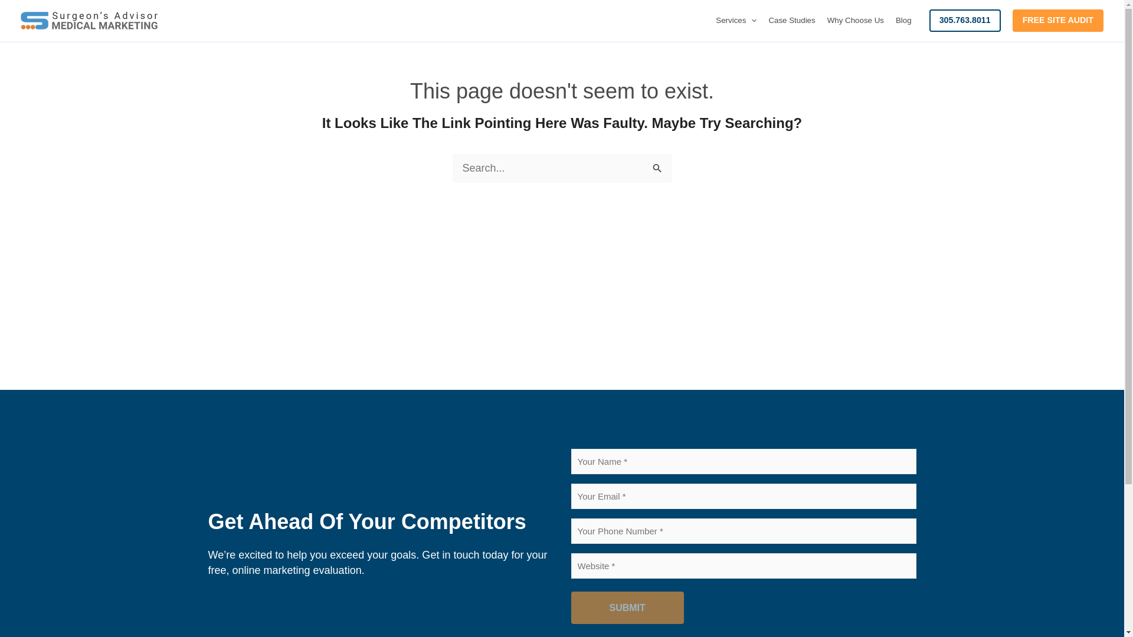 The image size is (1133, 637). I want to click on Case Studies, so click(791, 21).